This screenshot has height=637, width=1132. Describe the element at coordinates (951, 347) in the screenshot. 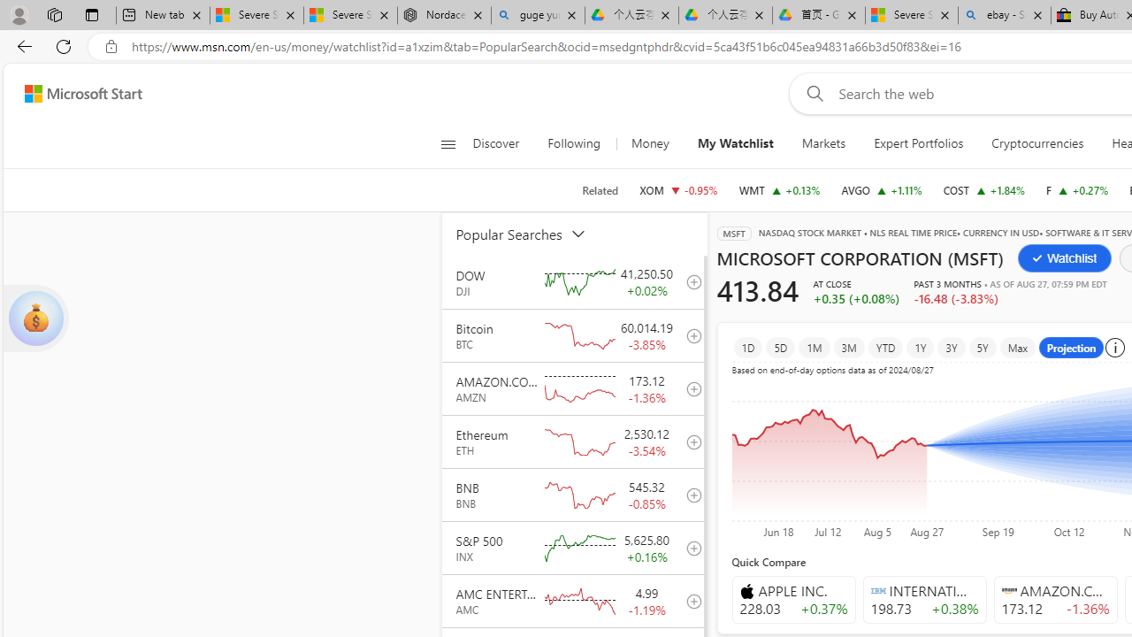

I see `3Y` at that location.